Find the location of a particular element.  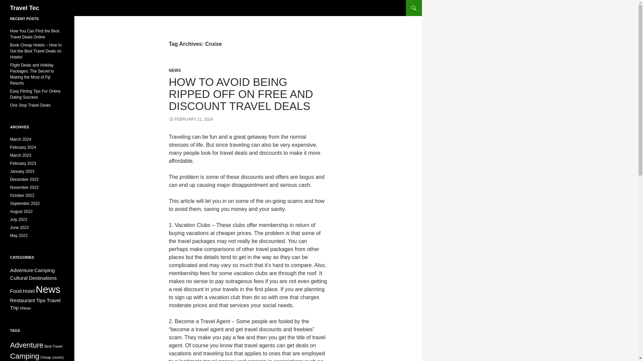

Easy Flirting Tips For Online Dating Success is located at coordinates (35, 94).